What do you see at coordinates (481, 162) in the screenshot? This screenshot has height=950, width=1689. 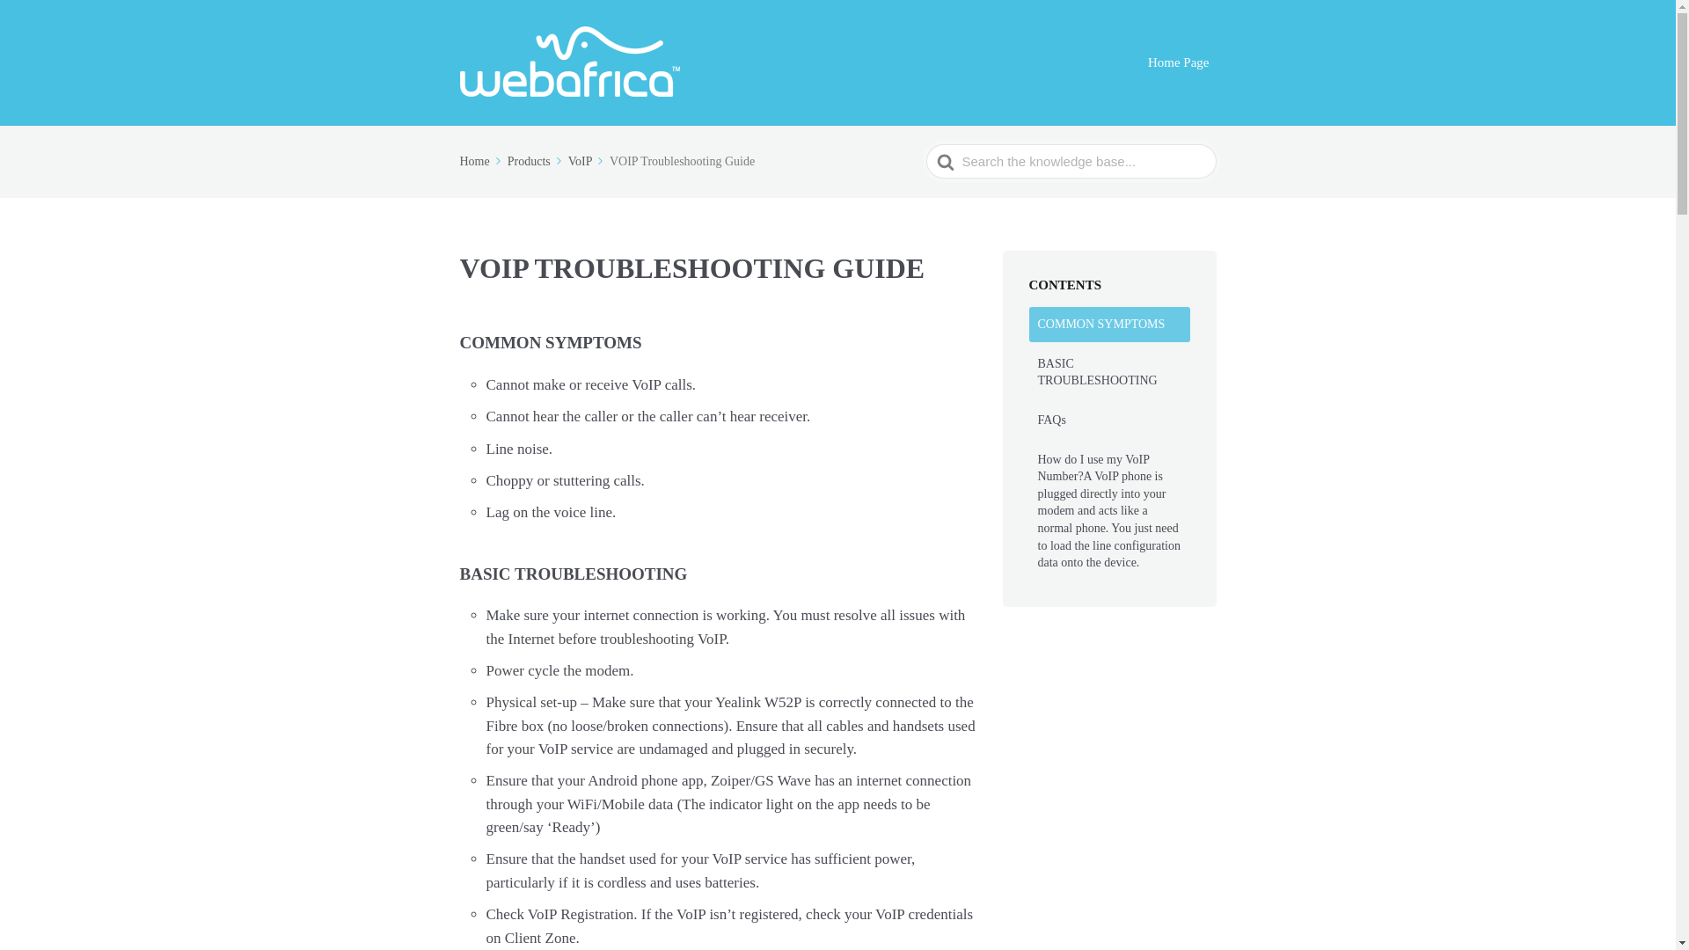 I see `Home` at bounding box center [481, 162].